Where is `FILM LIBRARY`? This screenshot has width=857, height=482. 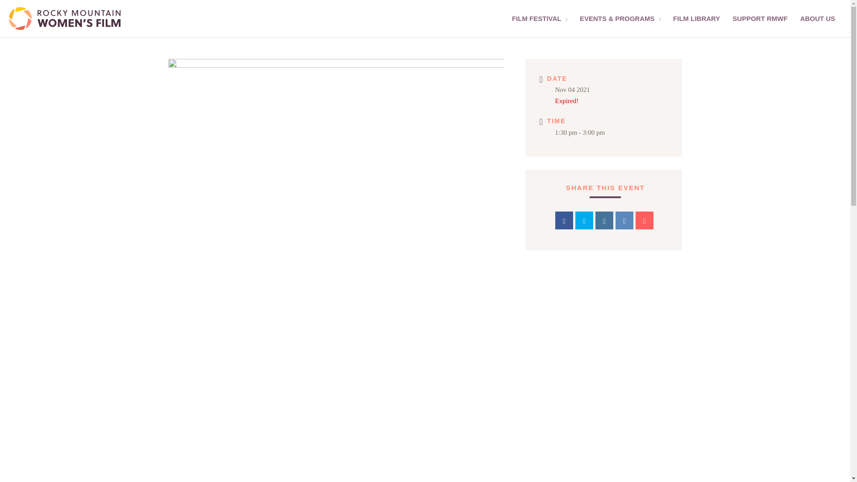 FILM LIBRARY is located at coordinates (696, 19).